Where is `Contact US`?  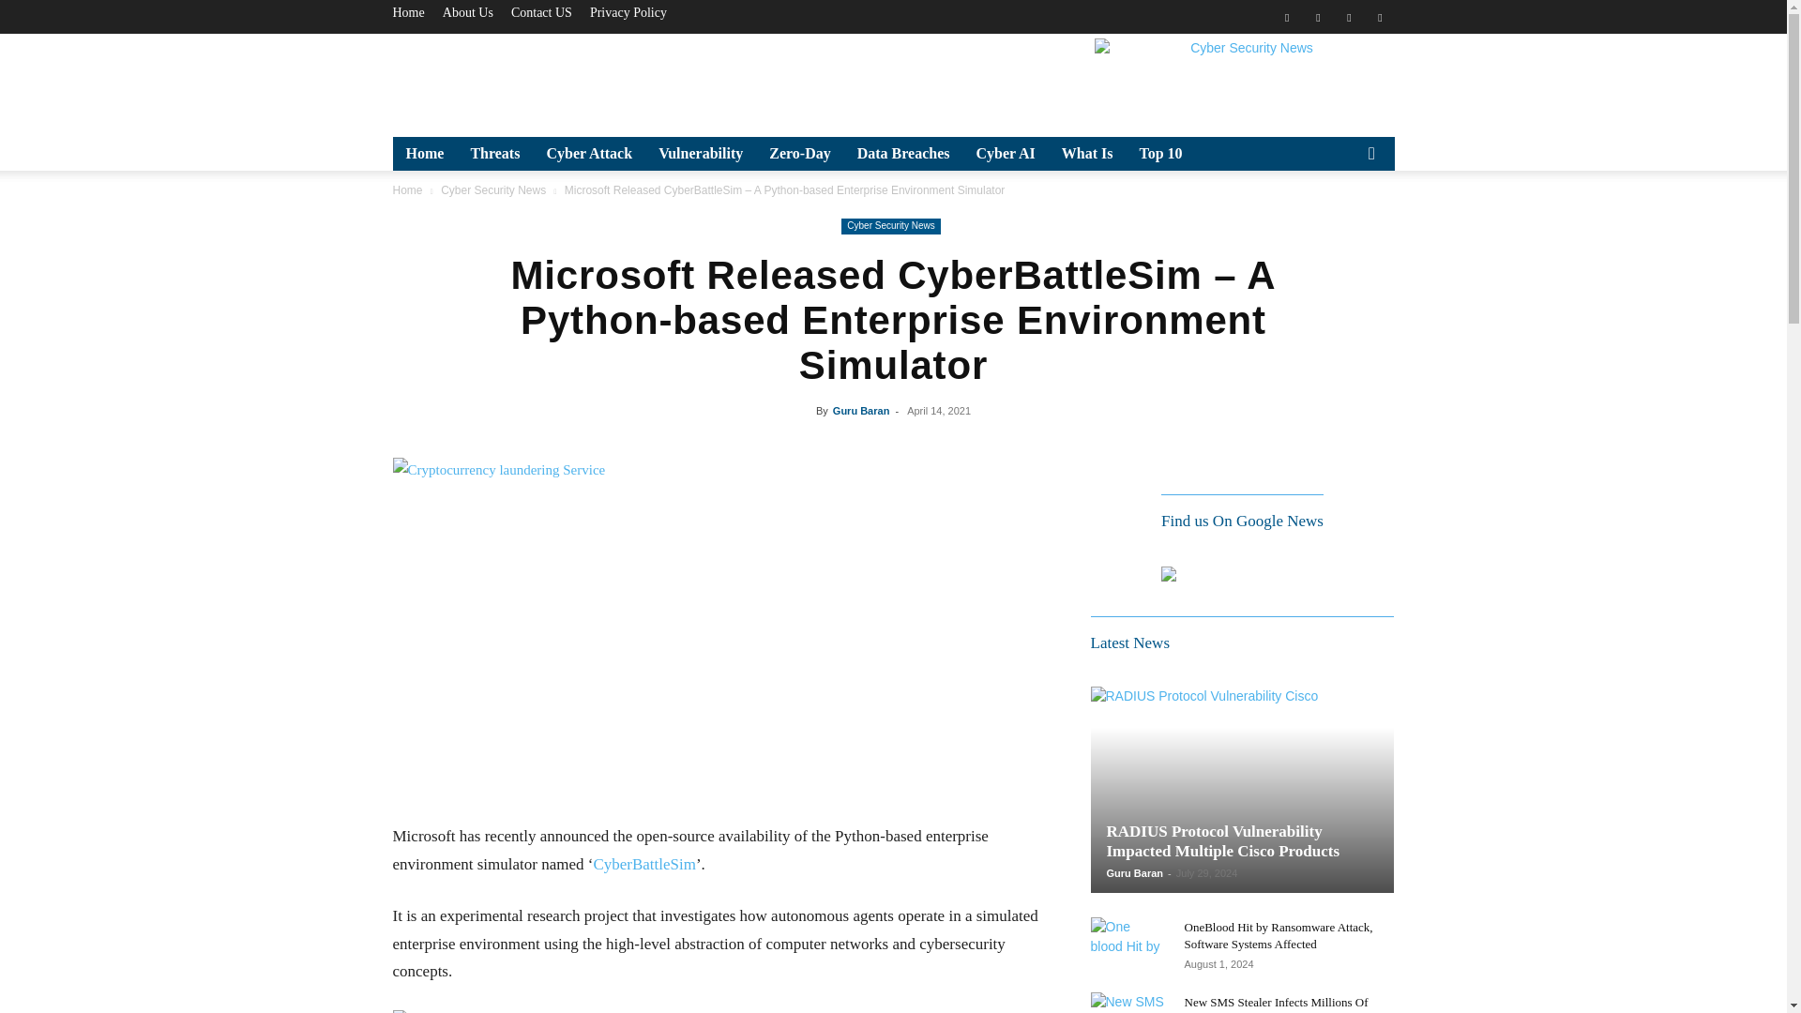 Contact US is located at coordinates (542, 12).